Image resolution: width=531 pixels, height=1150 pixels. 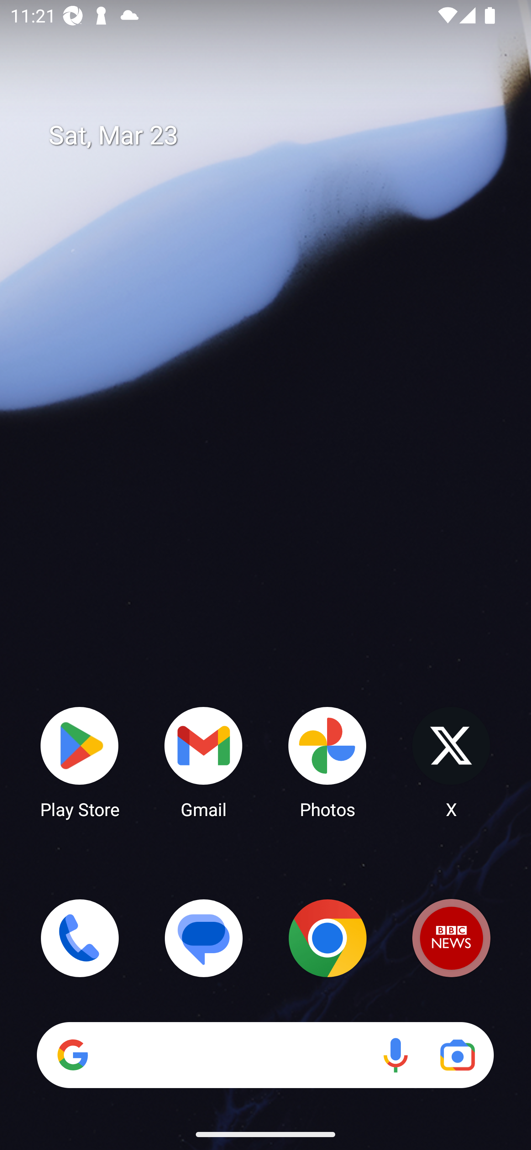 I want to click on Play Store, so click(x=80, y=762).